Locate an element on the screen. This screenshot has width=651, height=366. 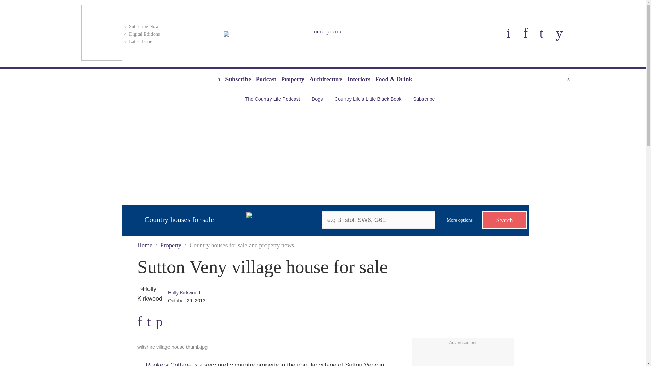
Interiors is located at coordinates (359, 79).